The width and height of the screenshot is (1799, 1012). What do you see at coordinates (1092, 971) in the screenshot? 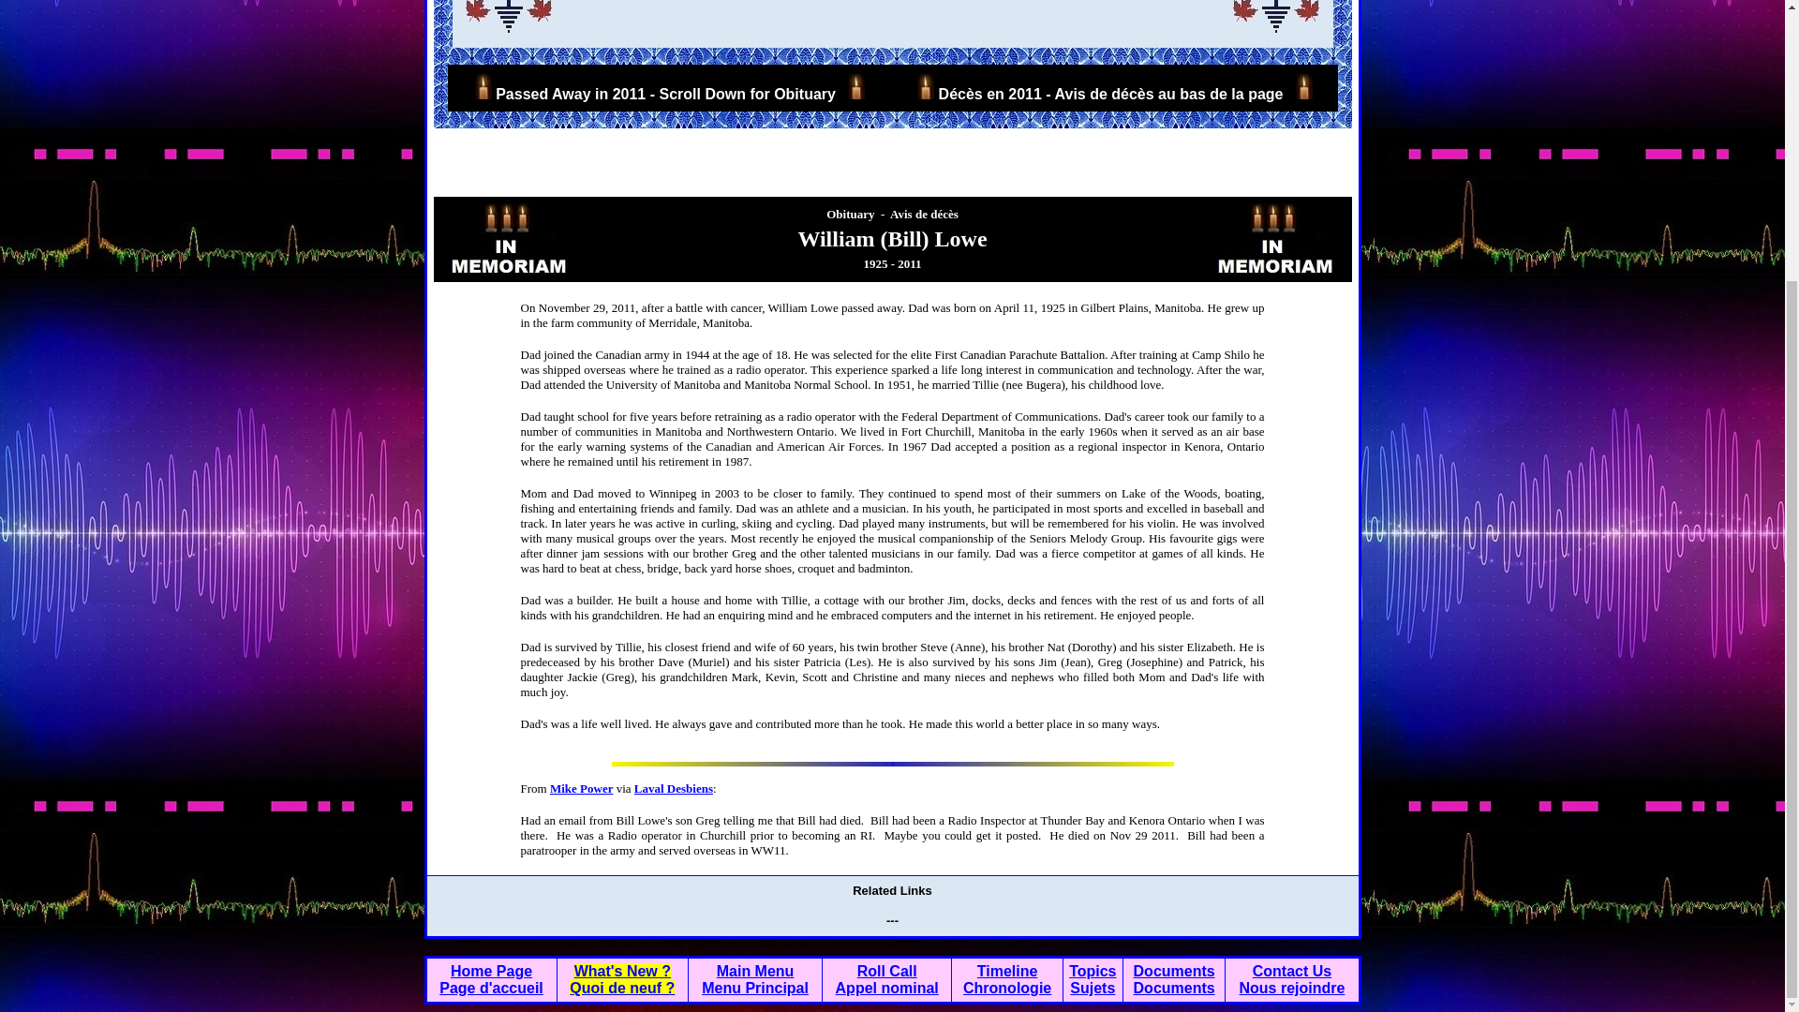
I see `Topics` at bounding box center [1092, 971].